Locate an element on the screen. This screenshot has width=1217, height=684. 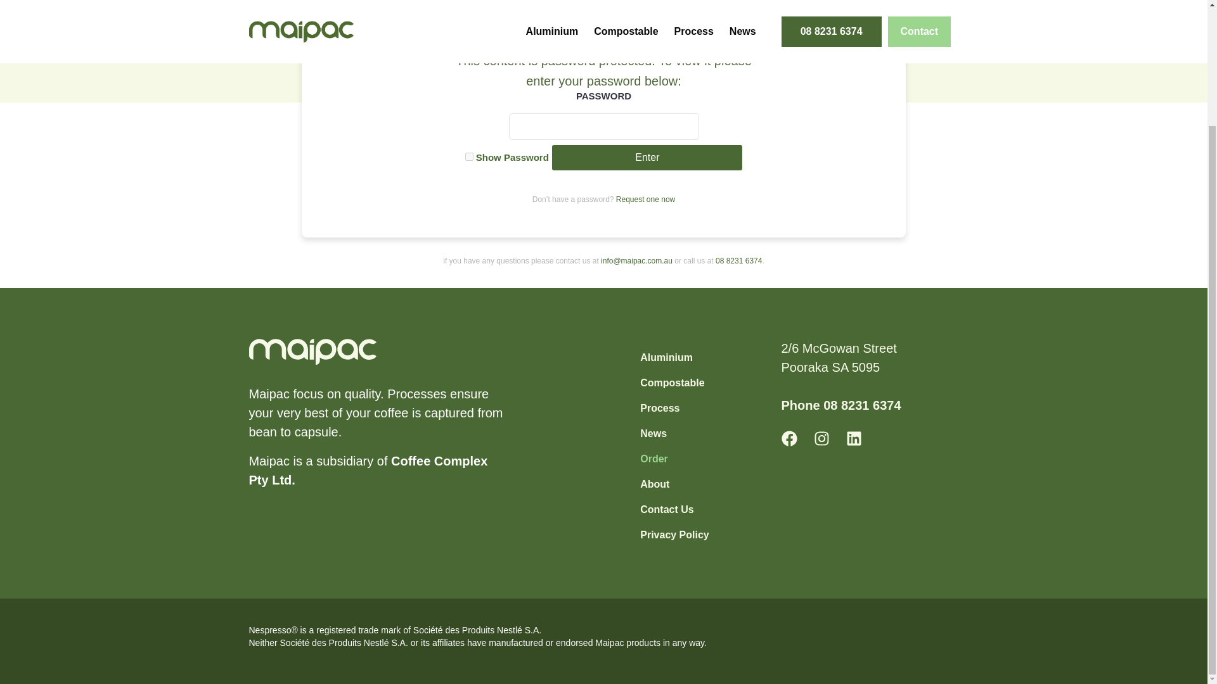
Contact Us is located at coordinates (674, 510).